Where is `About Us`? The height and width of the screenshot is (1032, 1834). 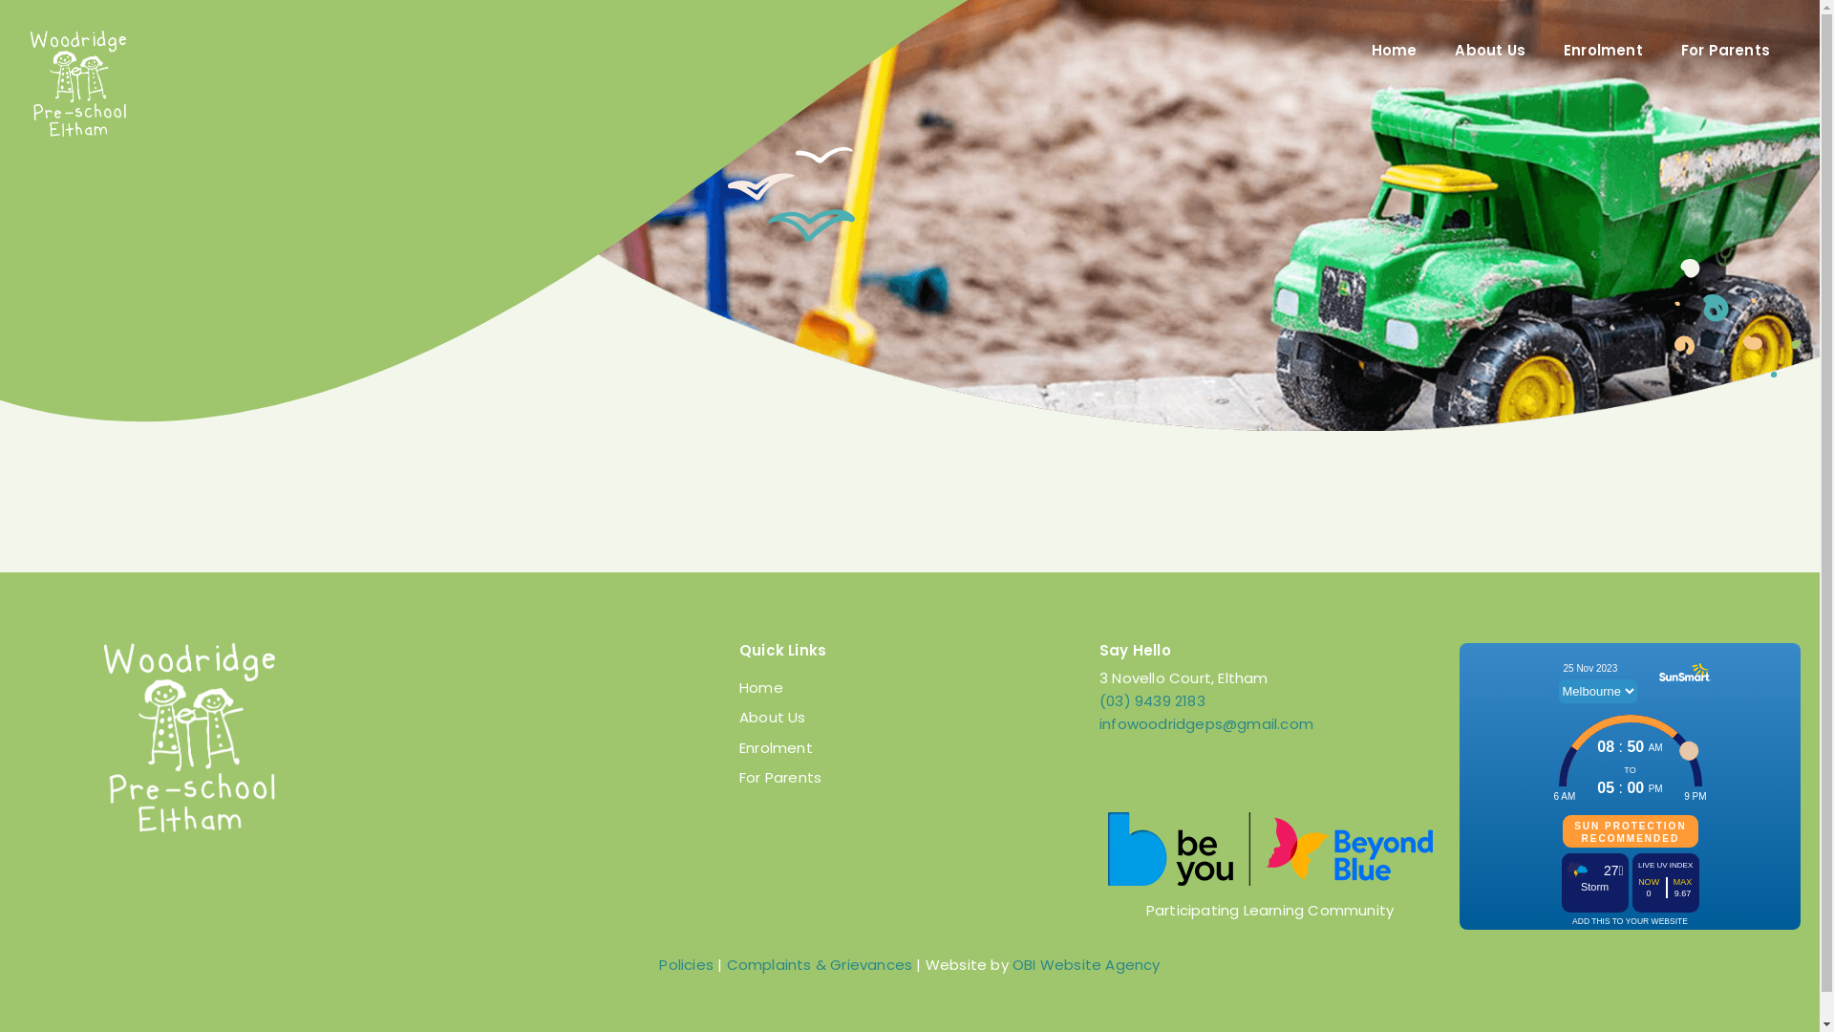
About Us is located at coordinates (909, 718).